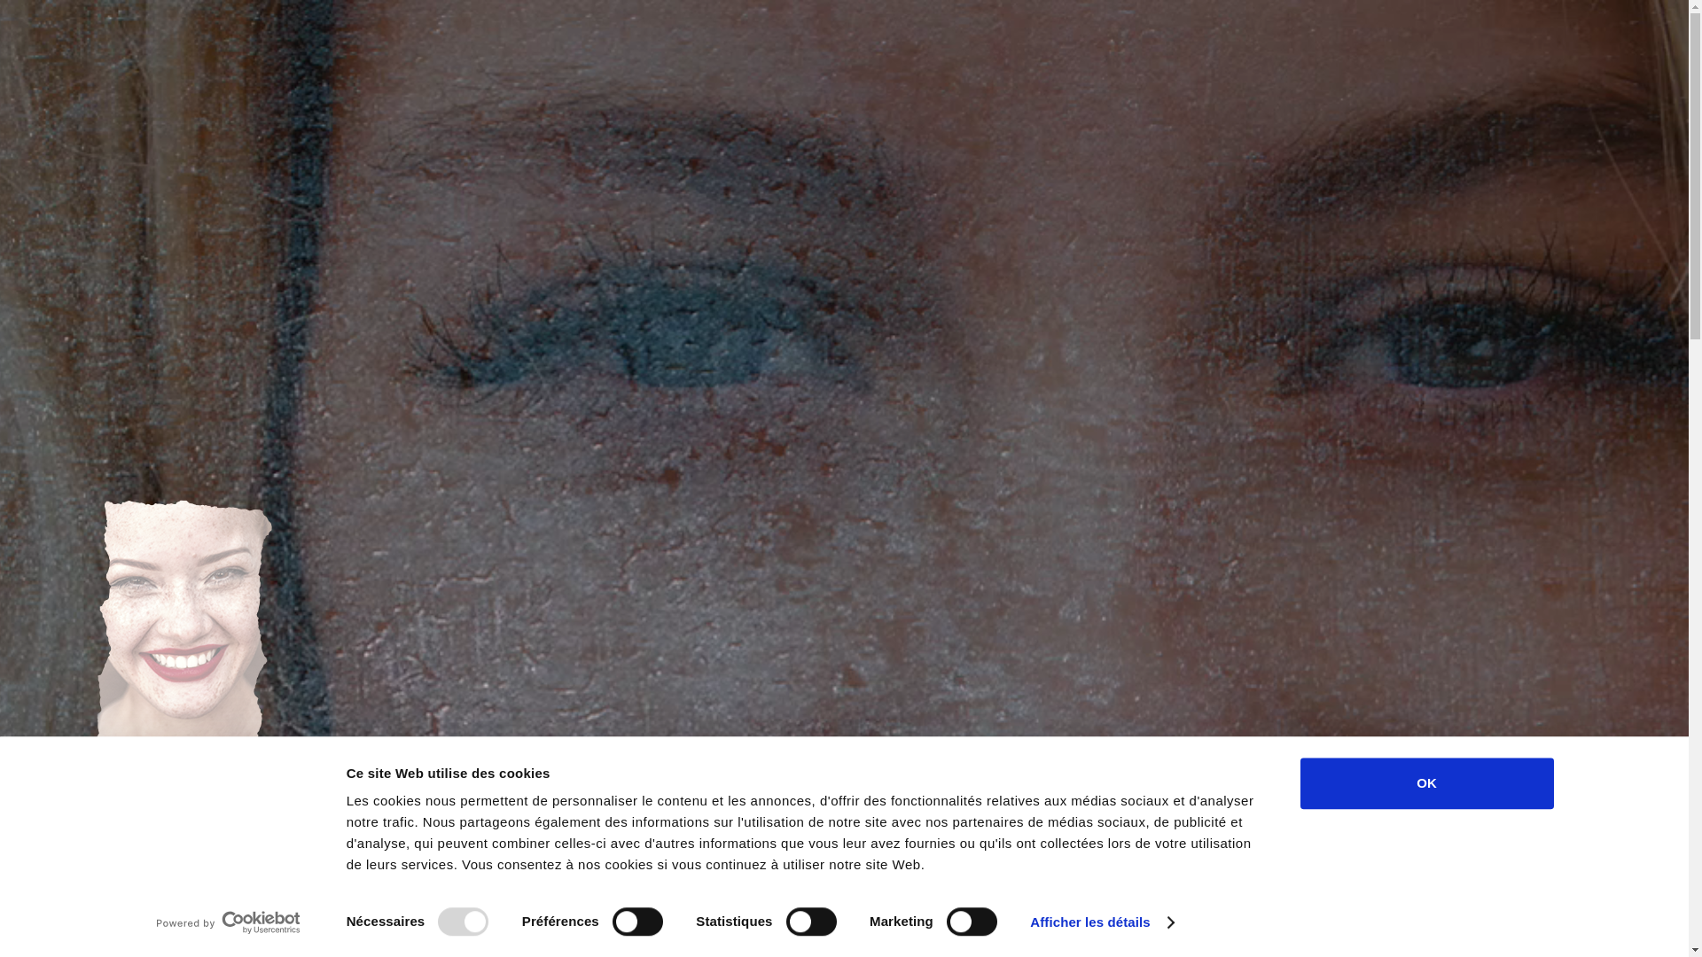 The width and height of the screenshot is (1702, 957). I want to click on DIVERCITY 2023, so click(1213, 200).